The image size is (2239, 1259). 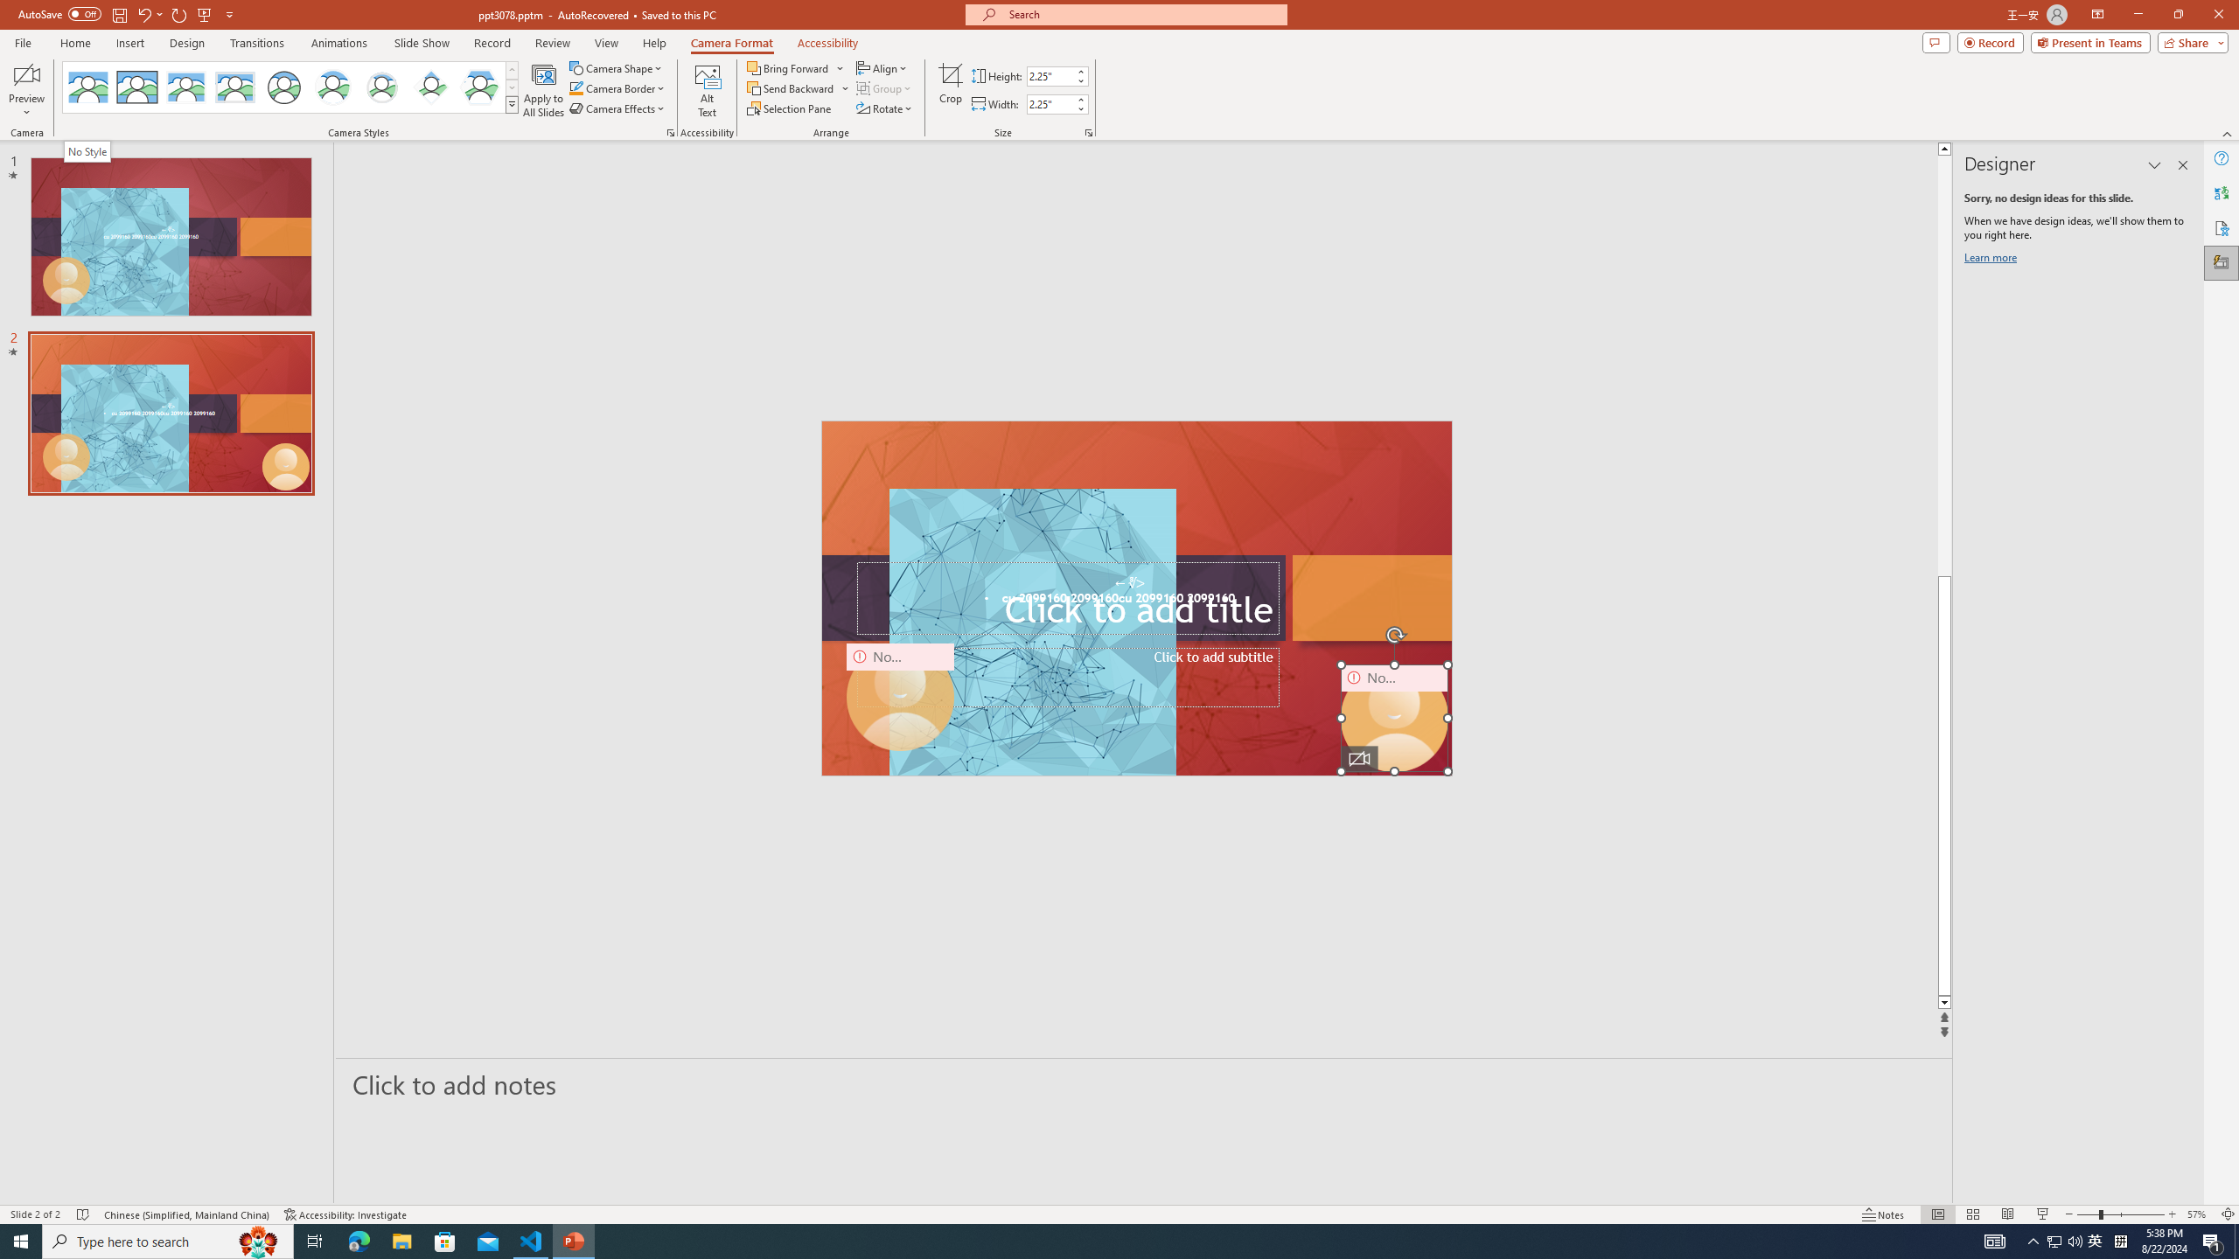 I want to click on Simple Frame Rectangle, so click(x=136, y=87).